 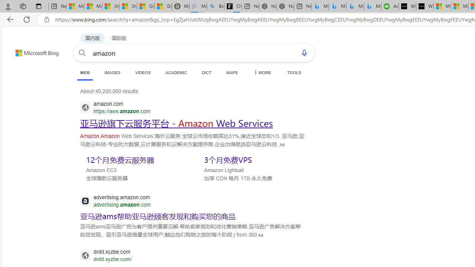 What do you see at coordinates (304, 53) in the screenshot?
I see `Search using voice` at bounding box center [304, 53].